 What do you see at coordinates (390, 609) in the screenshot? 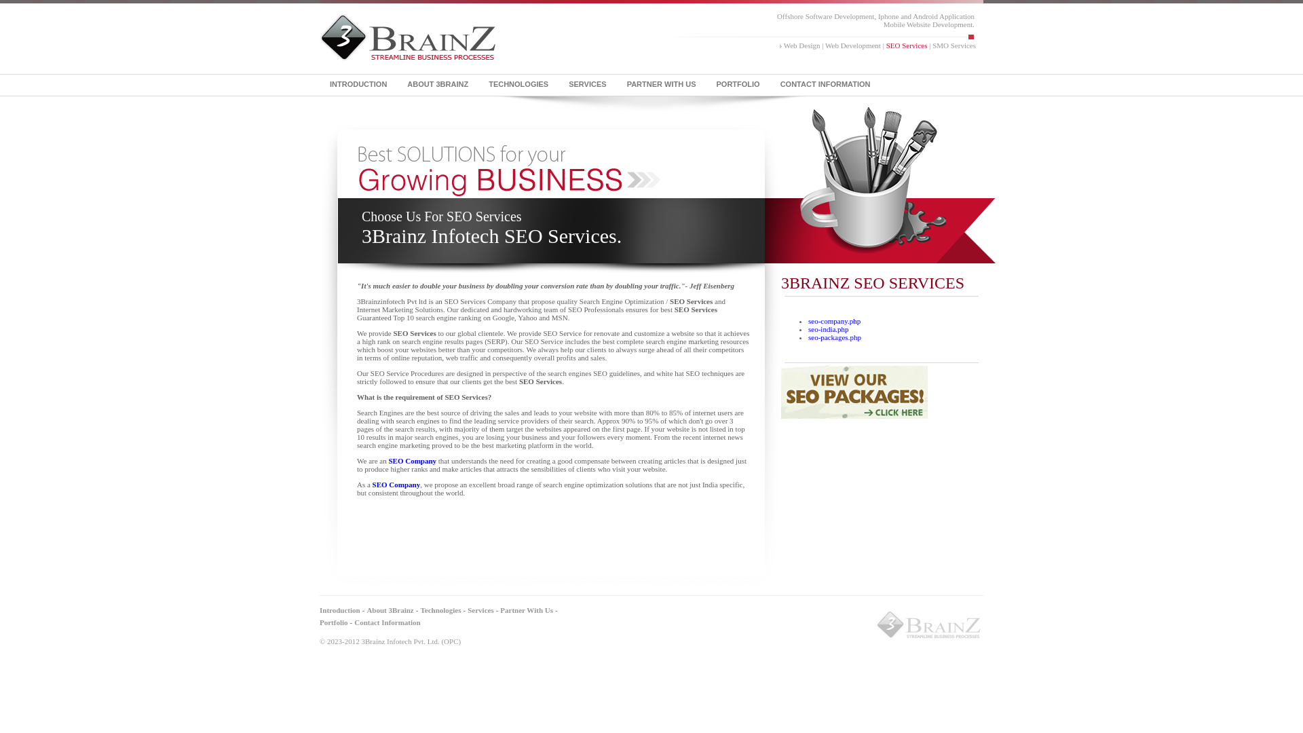
I see `About 3Brainz` at bounding box center [390, 609].